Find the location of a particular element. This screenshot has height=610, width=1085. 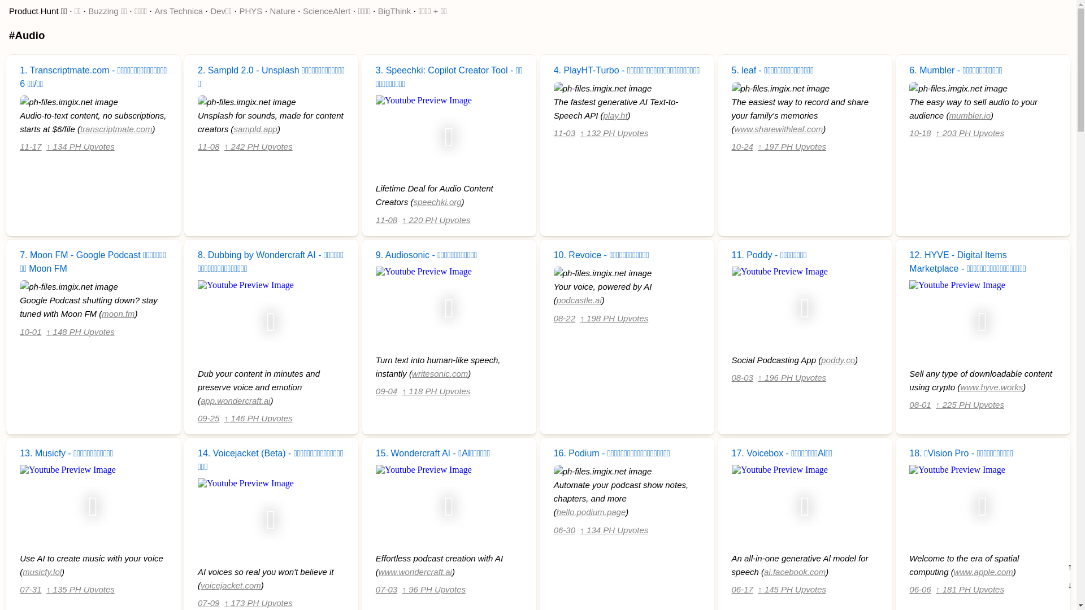

06-06 is located at coordinates (920, 590).